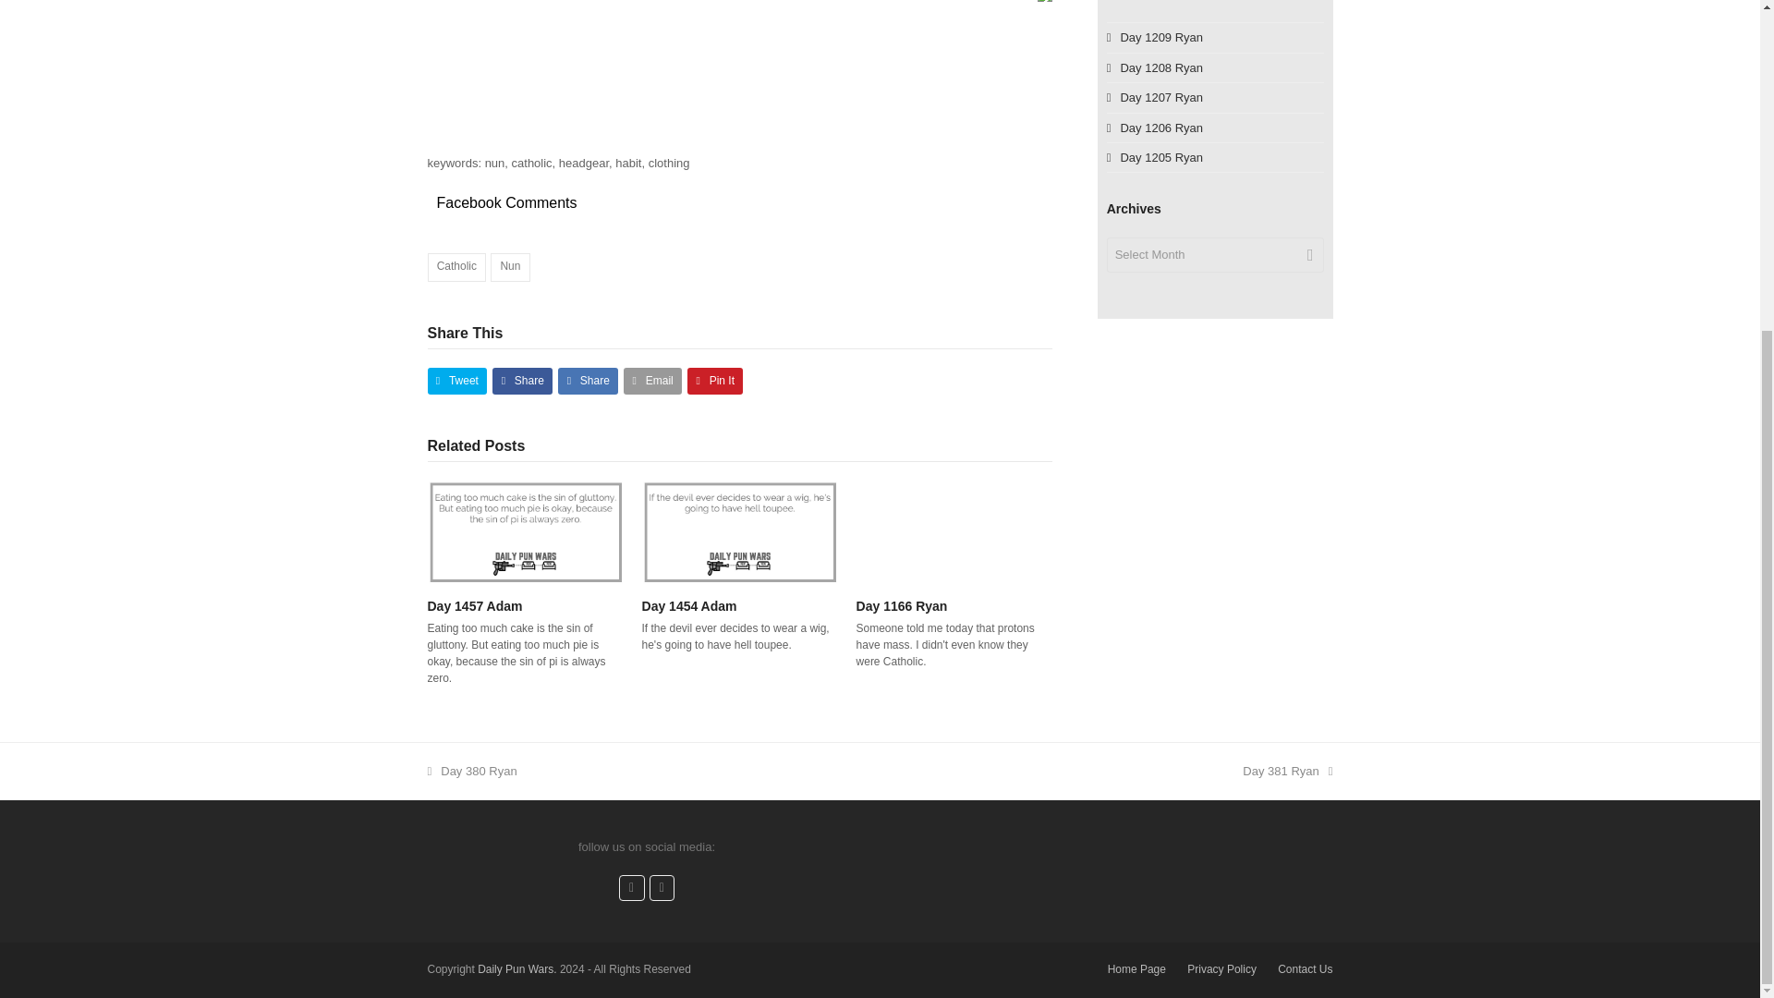 This screenshot has width=1774, height=998. Describe the element at coordinates (739, 532) in the screenshot. I see `Day 1454 Adam` at that location.